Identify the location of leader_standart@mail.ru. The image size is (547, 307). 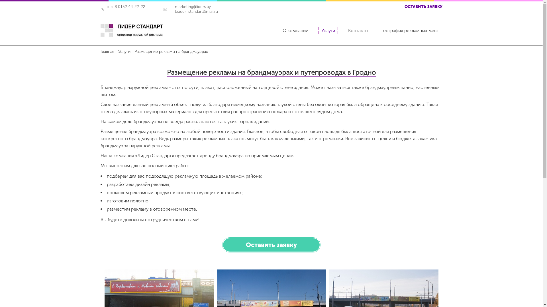
(194, 11).